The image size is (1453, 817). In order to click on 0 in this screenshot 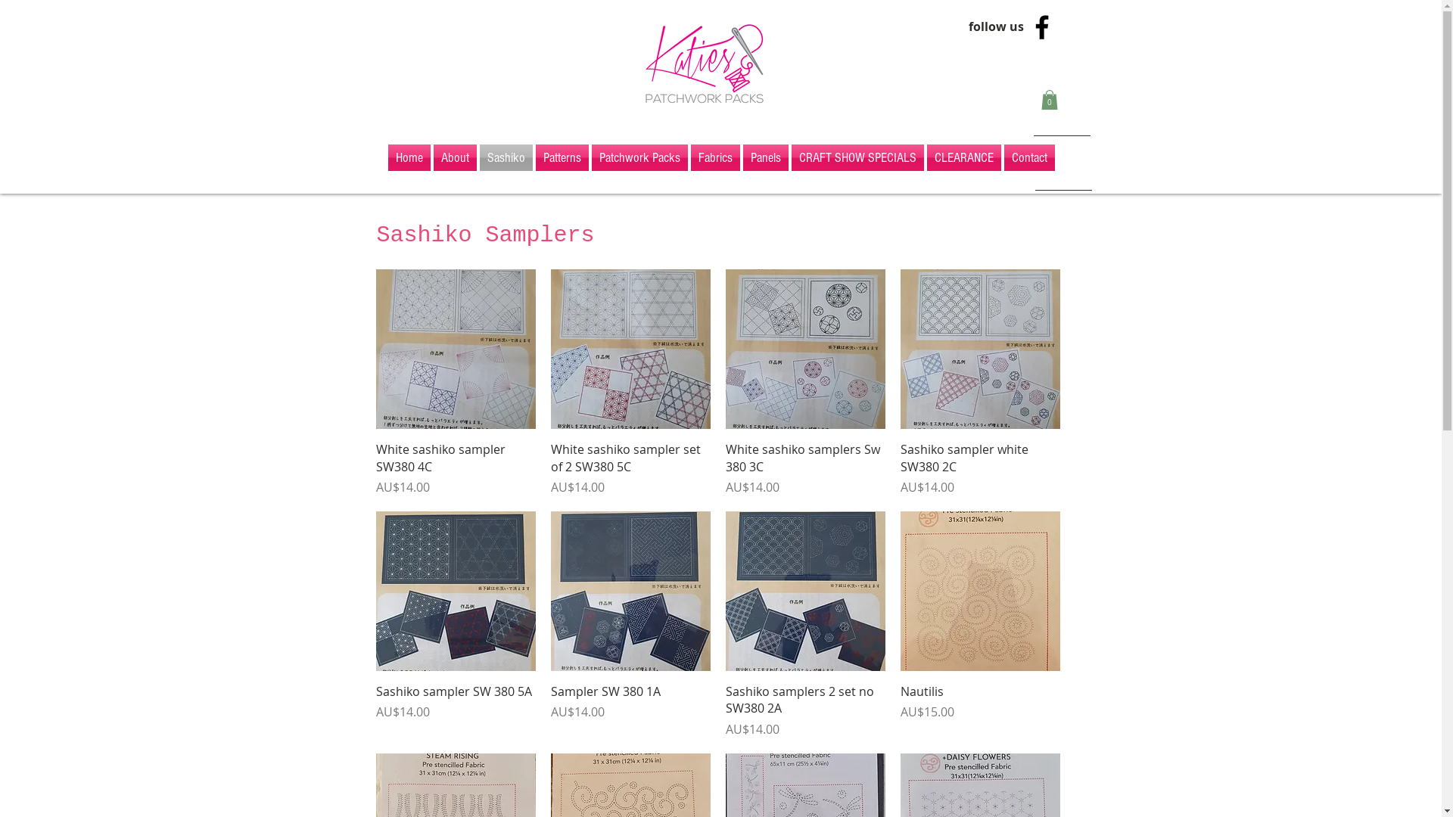, I will do `click(1050, 100)`.